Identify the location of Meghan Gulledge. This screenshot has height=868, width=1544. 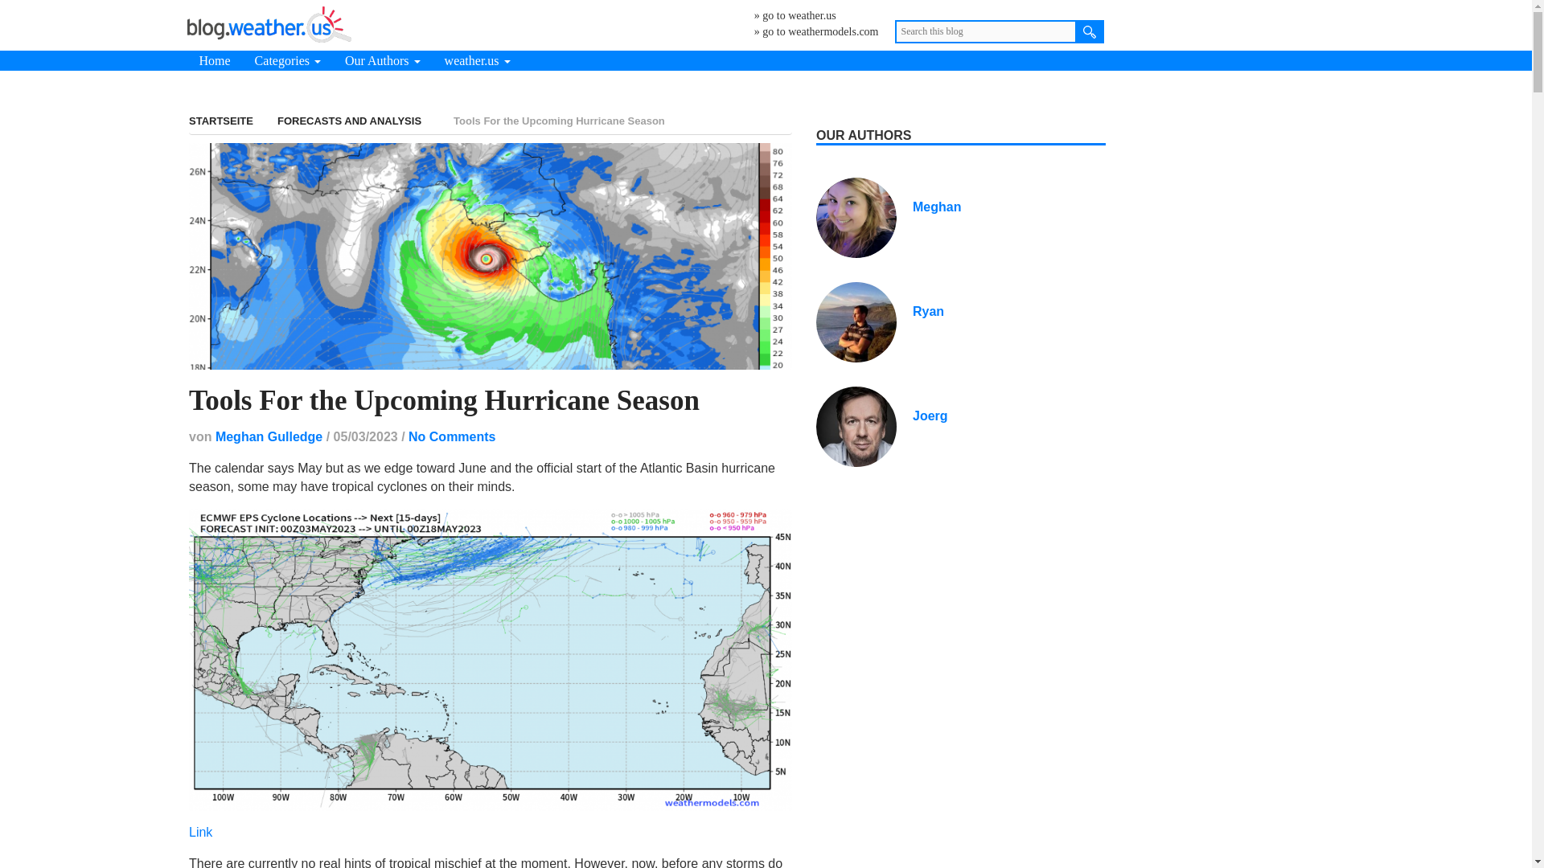
(269, 436).